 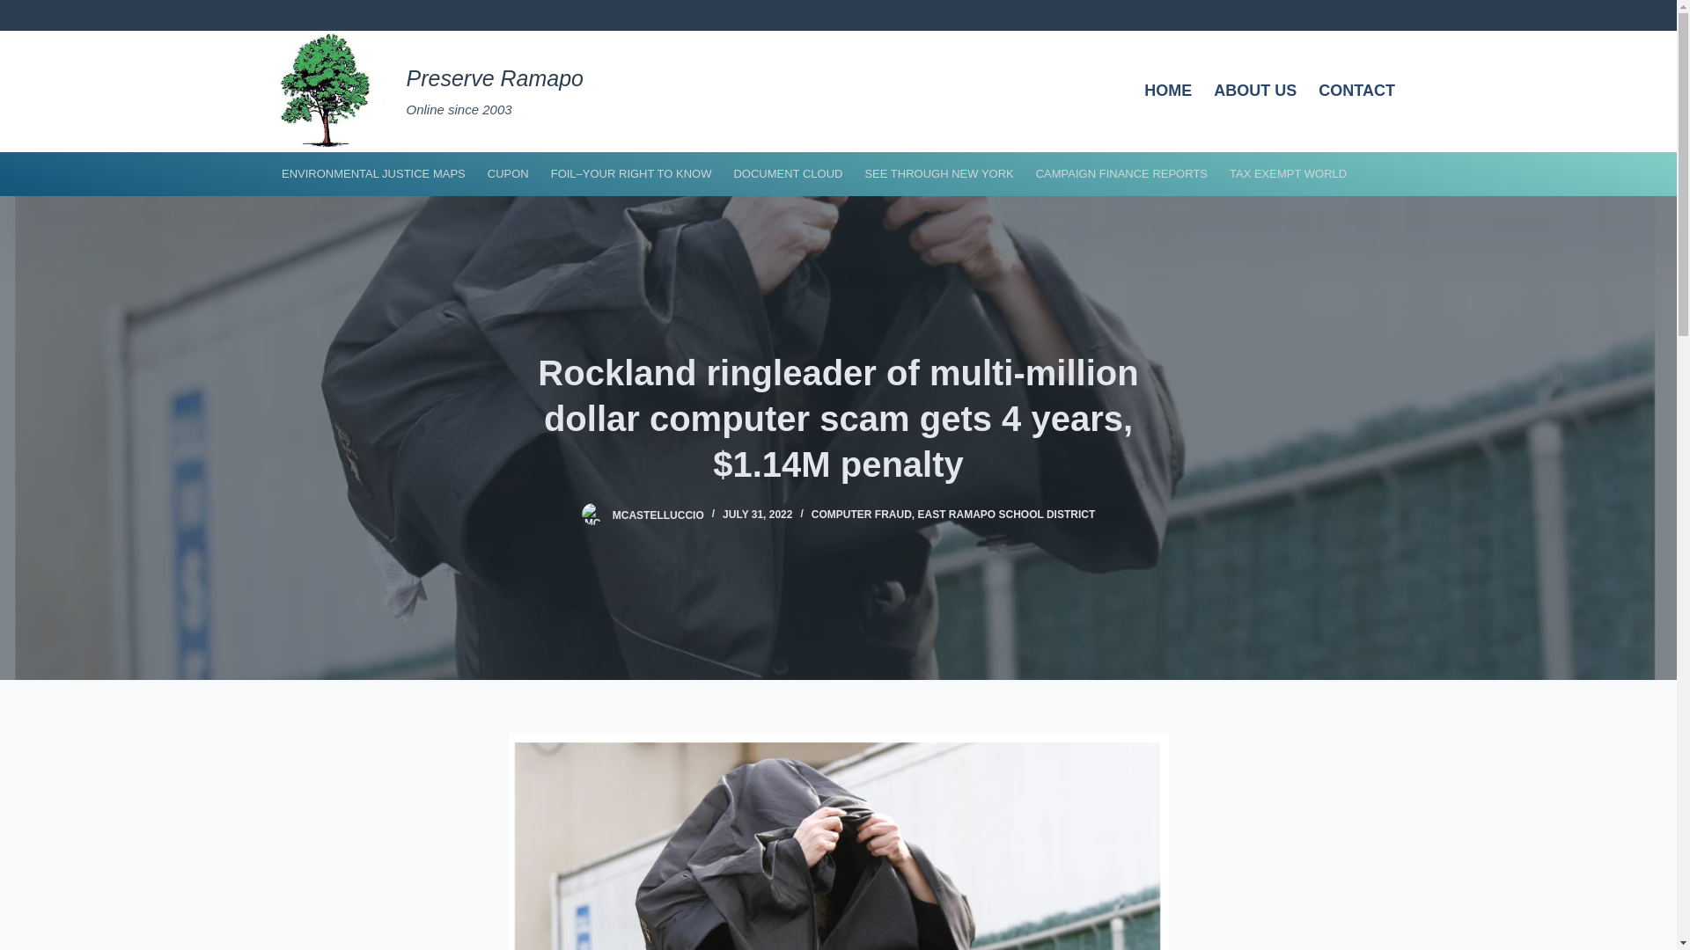 I want to click on Preserve Ramapo, so click(x=495, y=77).